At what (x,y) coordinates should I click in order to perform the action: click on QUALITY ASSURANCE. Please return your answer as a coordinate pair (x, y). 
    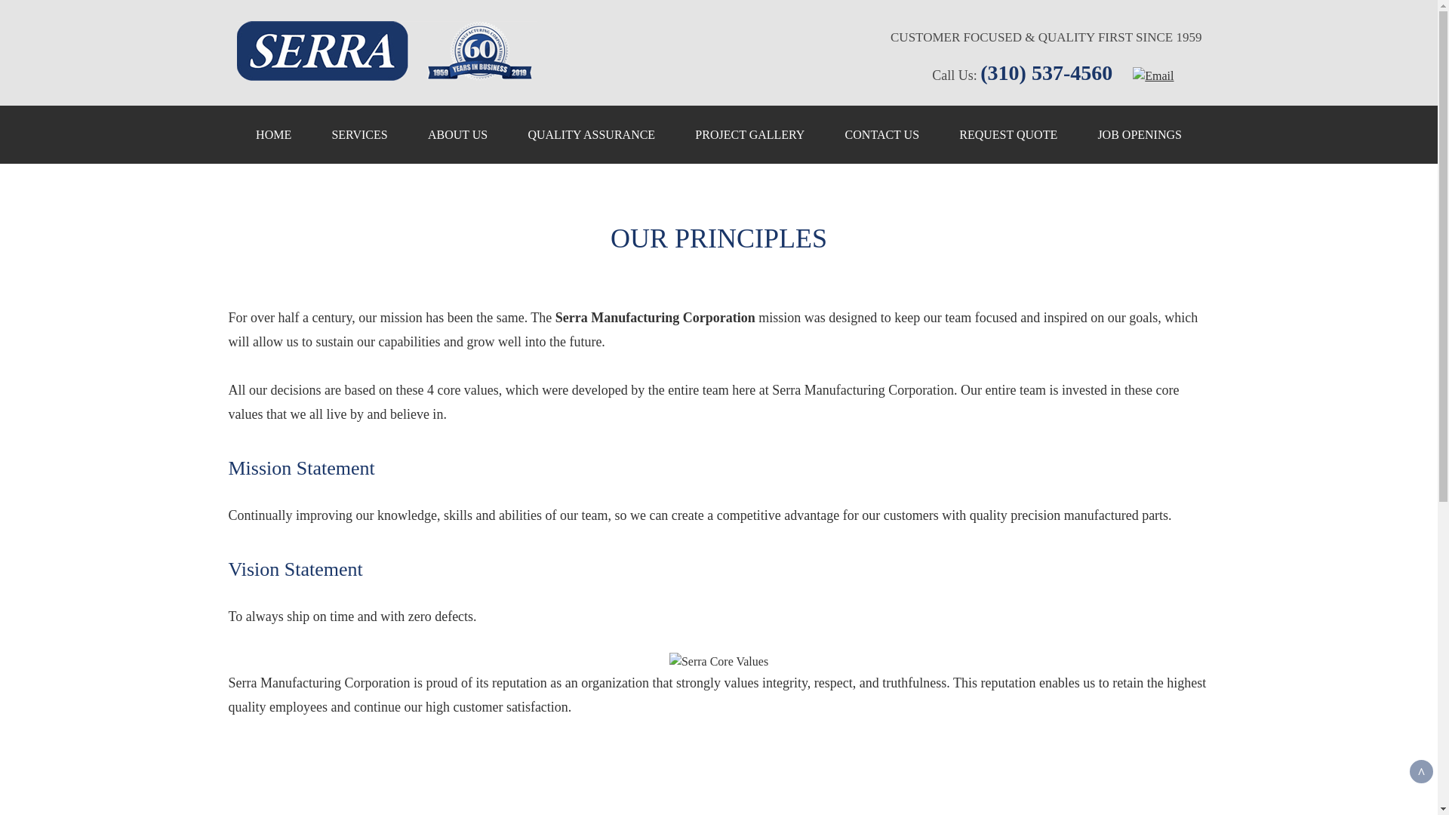
    Looking at the image, I should click on (592, 134).